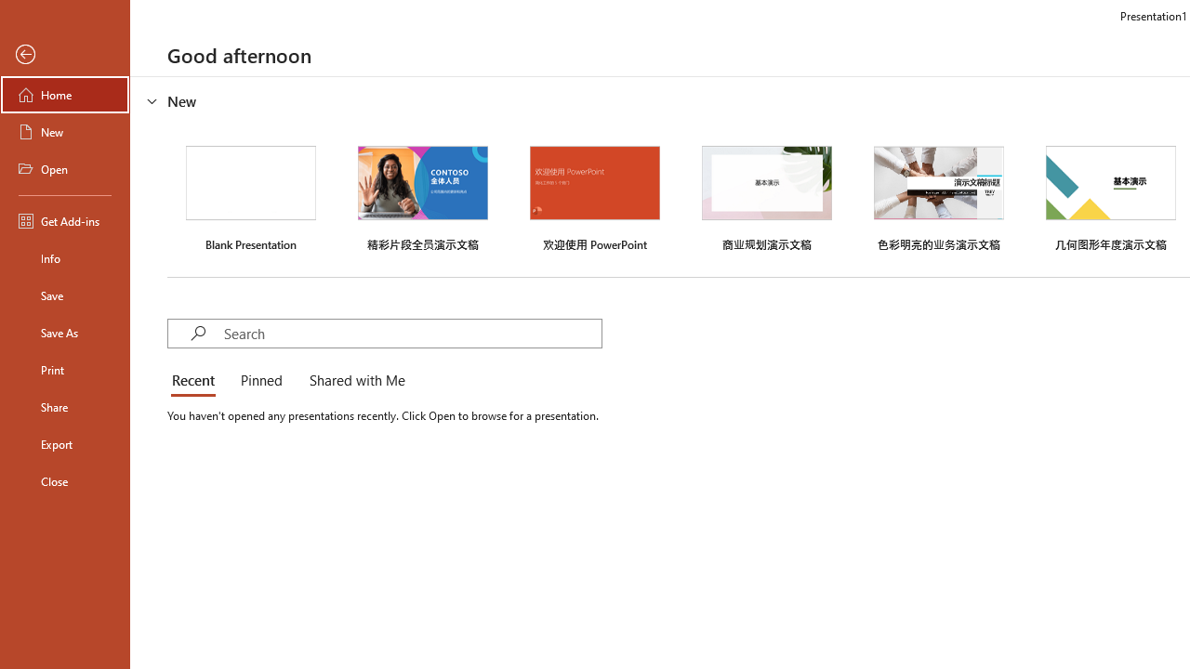  Describe the element at coordinates (197, 381) in the screenshot. I see `Recent` at that location.